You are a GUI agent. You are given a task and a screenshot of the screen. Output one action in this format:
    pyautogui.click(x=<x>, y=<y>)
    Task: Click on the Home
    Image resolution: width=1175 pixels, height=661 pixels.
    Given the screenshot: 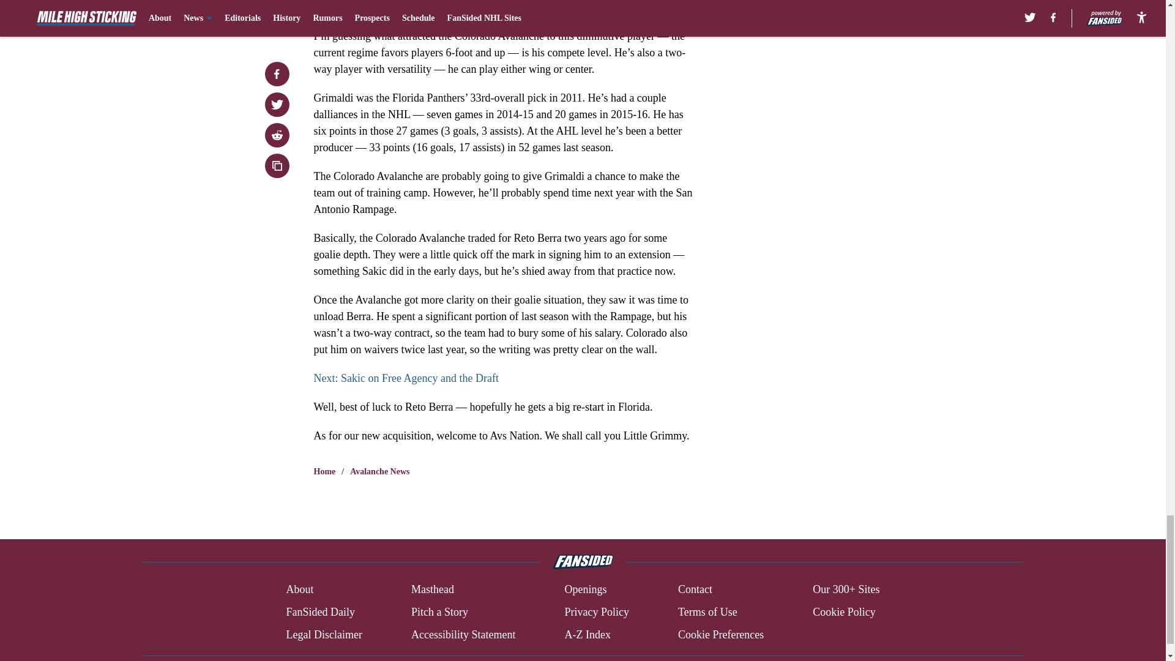 What is the action you would take?
    pyautogui.click(x=324, y=471)
    